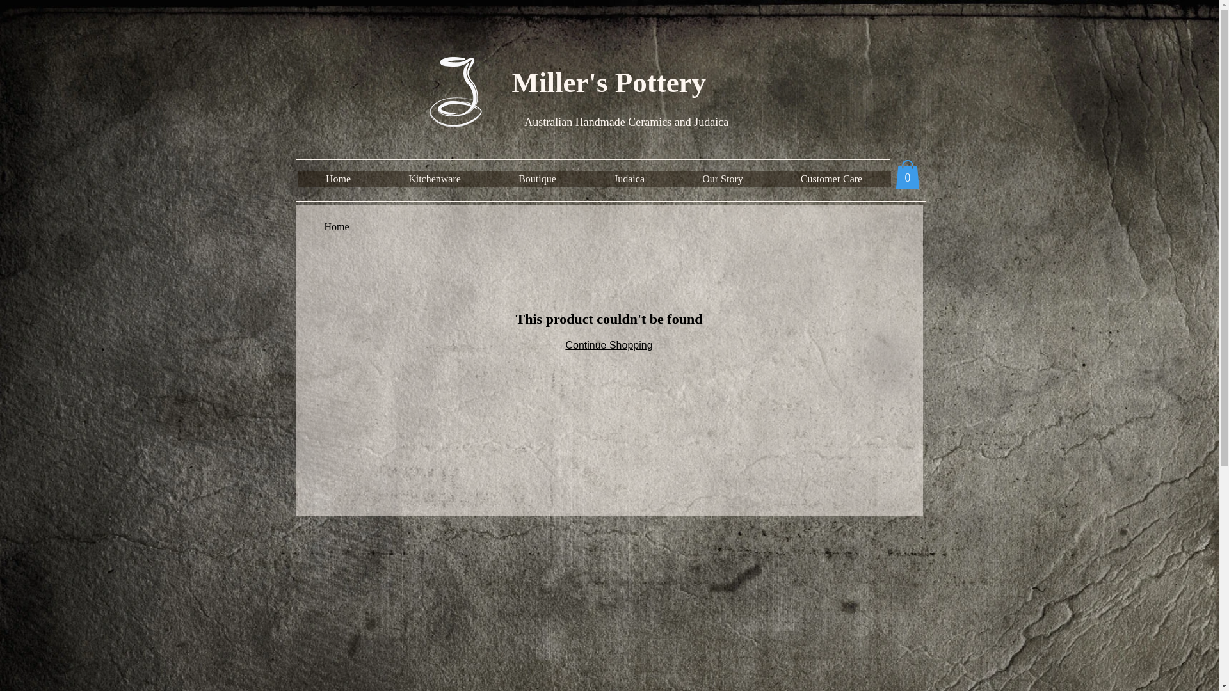 This screenshot has height=691, width=1229. I want to click on Judaica, so click(629, 179).